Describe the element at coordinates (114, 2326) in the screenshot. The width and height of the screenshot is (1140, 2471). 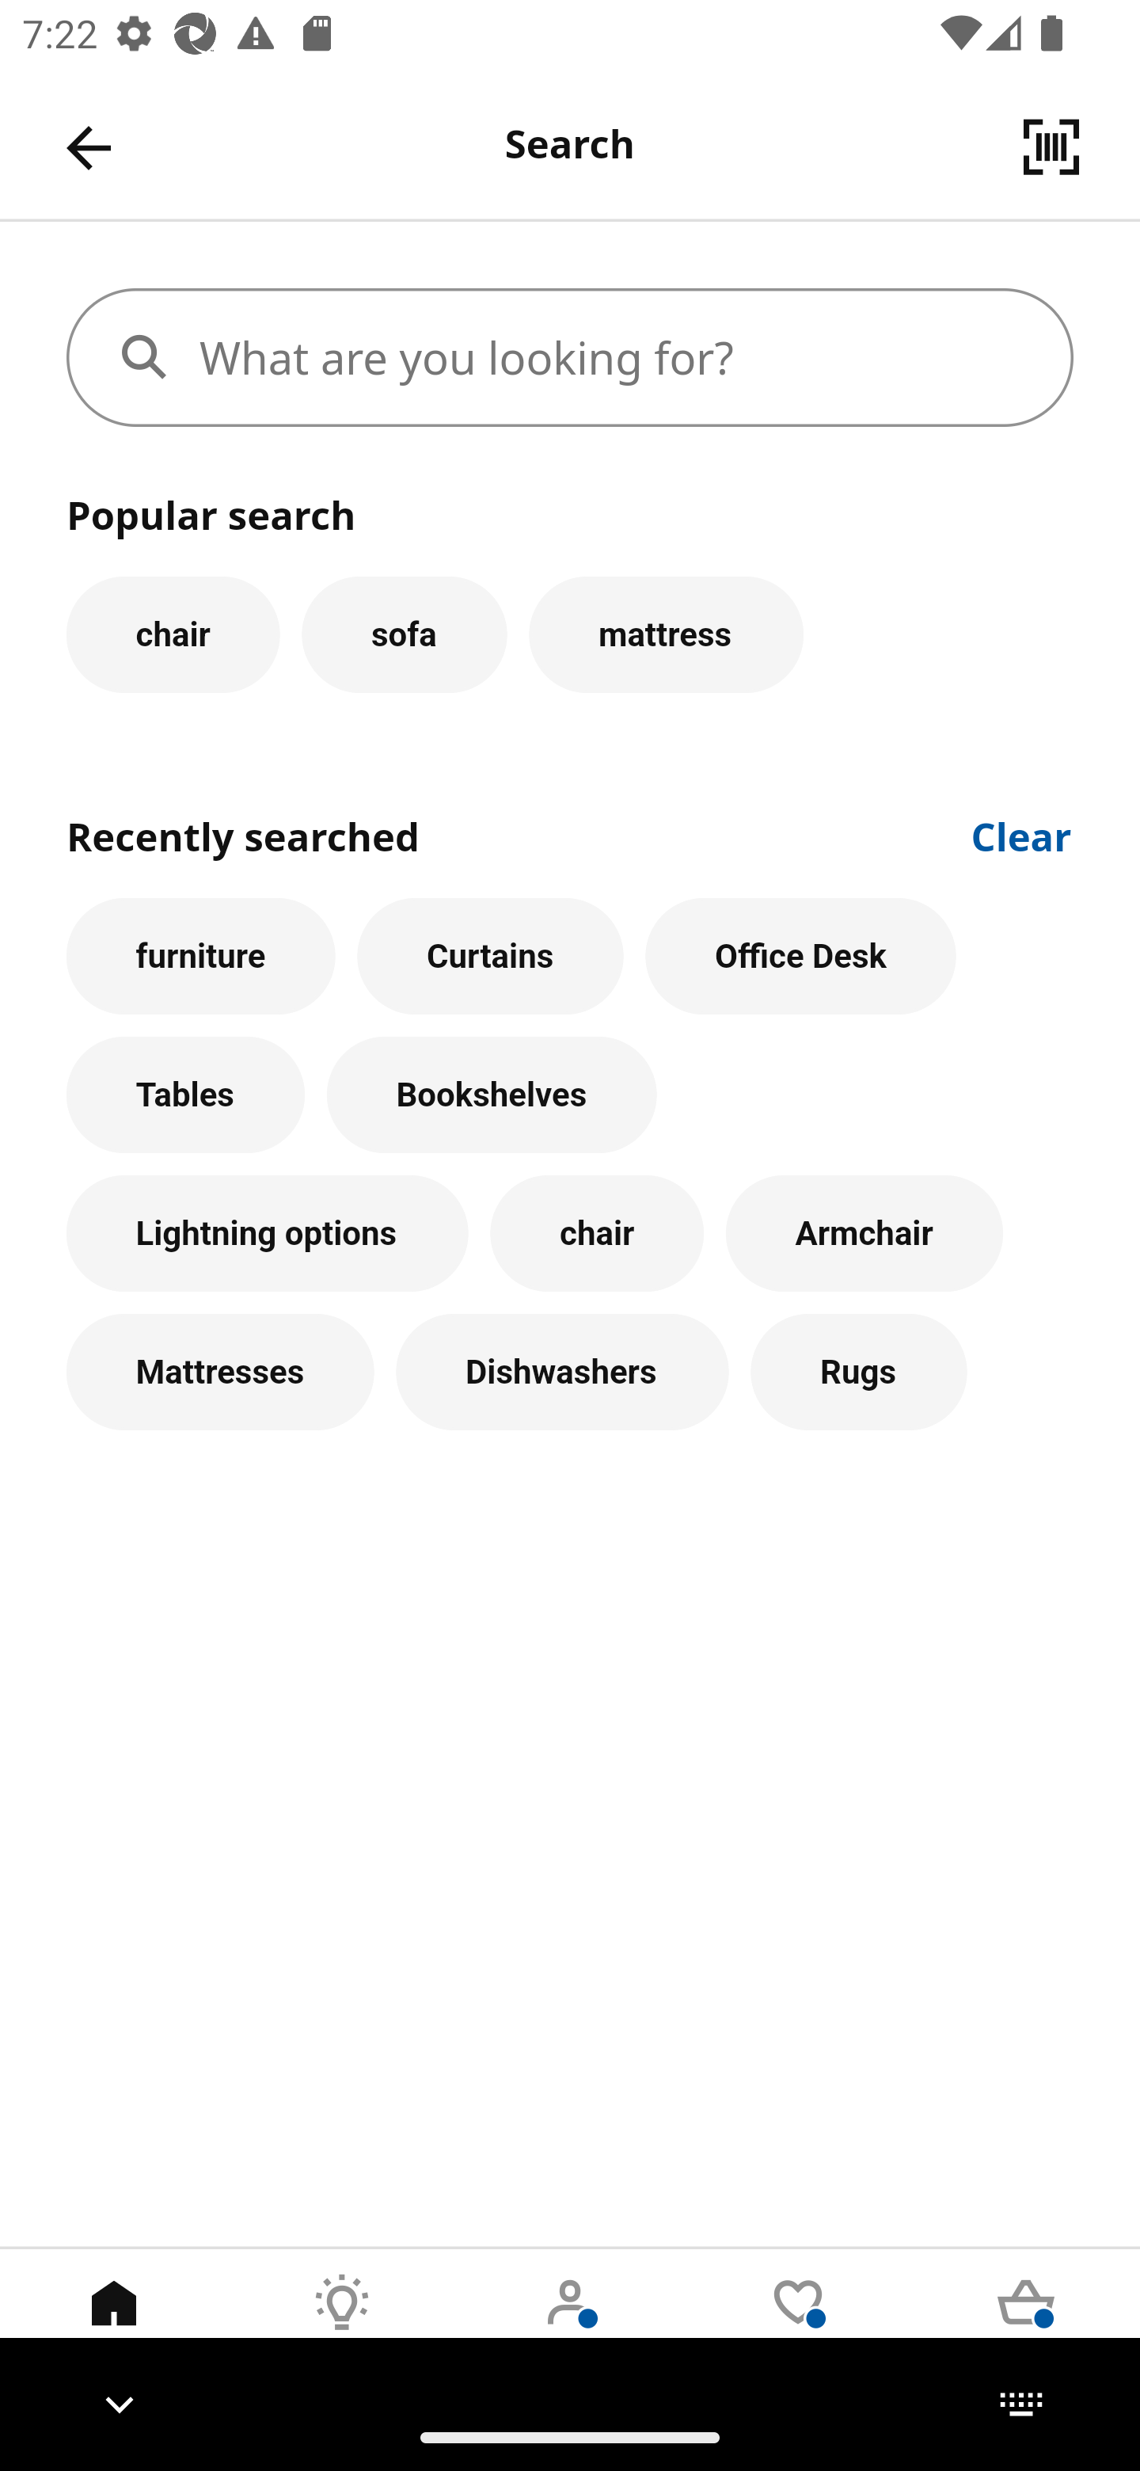
I see `Home
Tab 1 of 5` at that location.